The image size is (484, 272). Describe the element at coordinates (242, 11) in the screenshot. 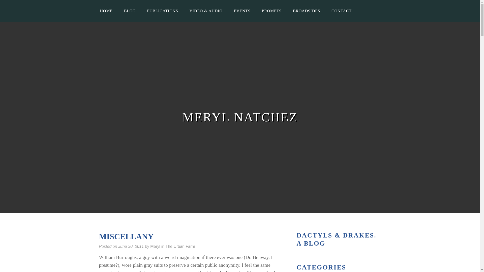

I see `EVENTS` at that location.